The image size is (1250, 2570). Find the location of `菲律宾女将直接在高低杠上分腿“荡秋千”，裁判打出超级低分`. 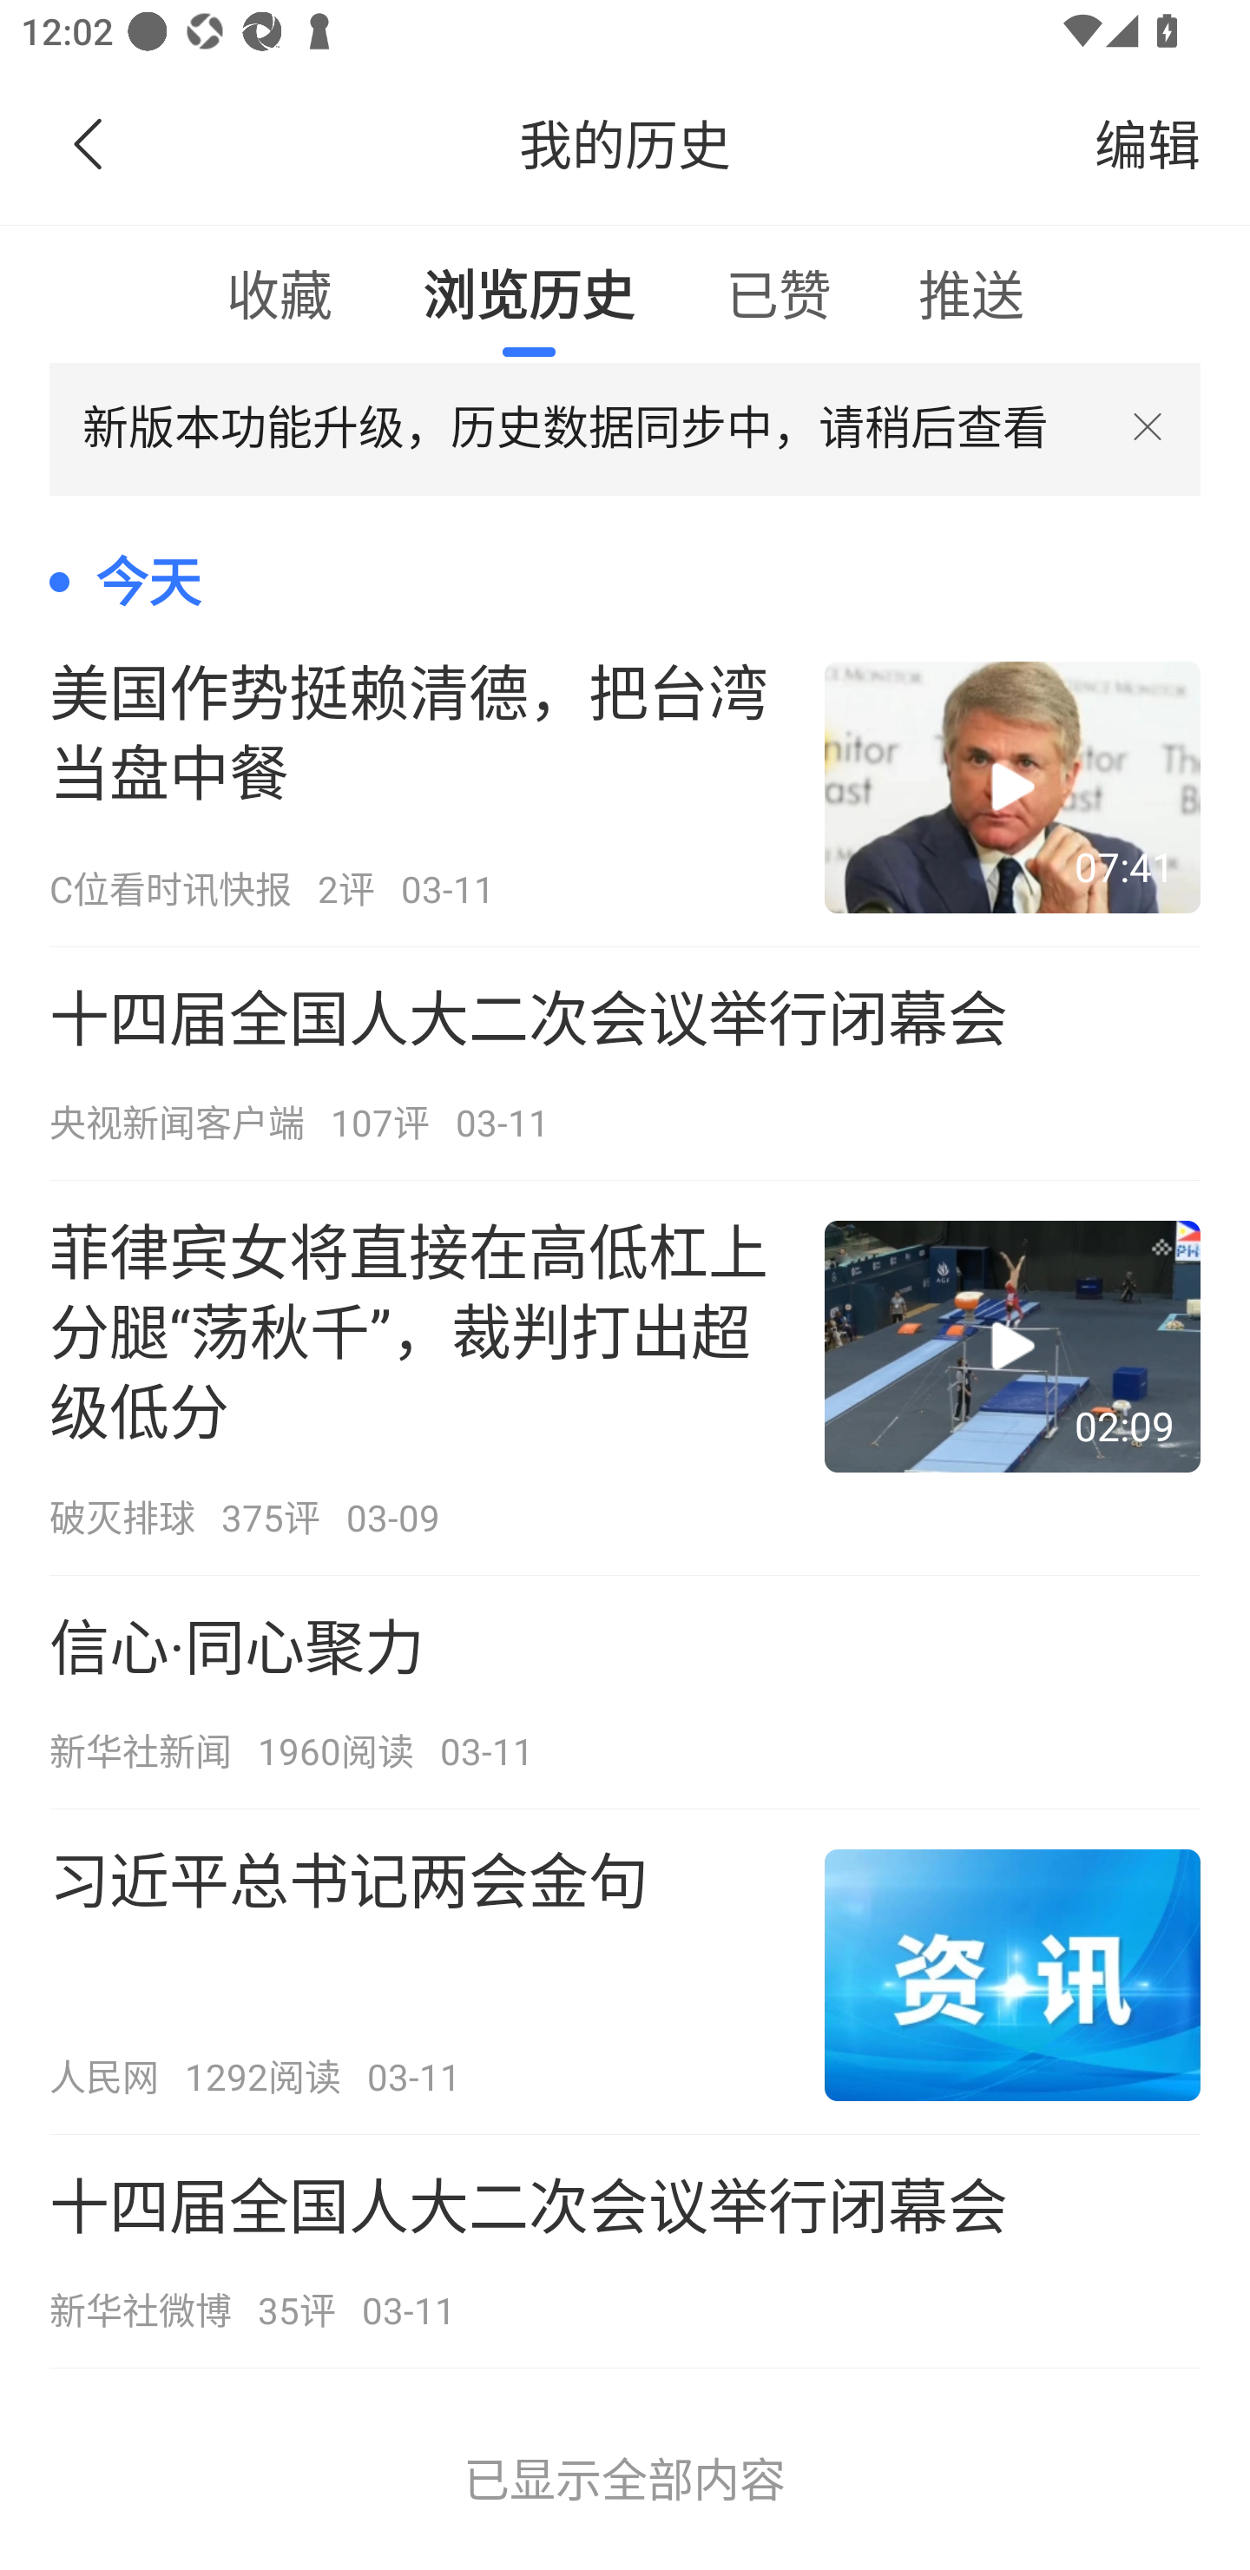

菲律宾女将直接在高低杠上分腿“荡秋千”，裁判打出超级低分 is located at coordinates (625, 1377).